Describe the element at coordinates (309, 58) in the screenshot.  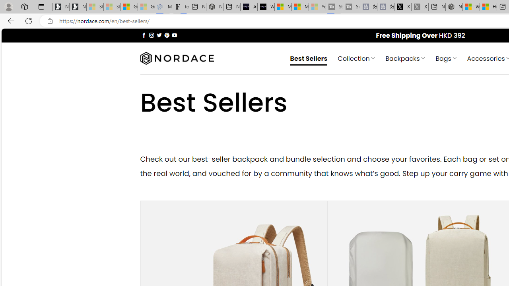
I see `  Best Sellers` at that location.